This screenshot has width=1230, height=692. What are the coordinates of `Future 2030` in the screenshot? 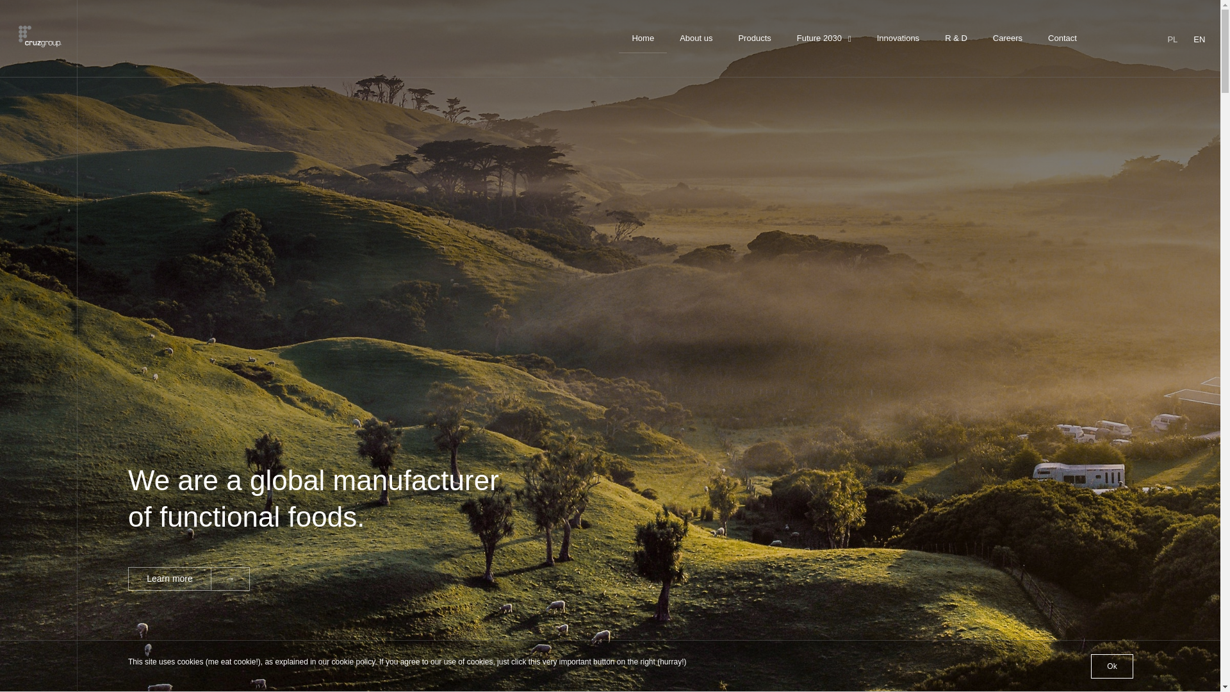 It's located at (824, 38).